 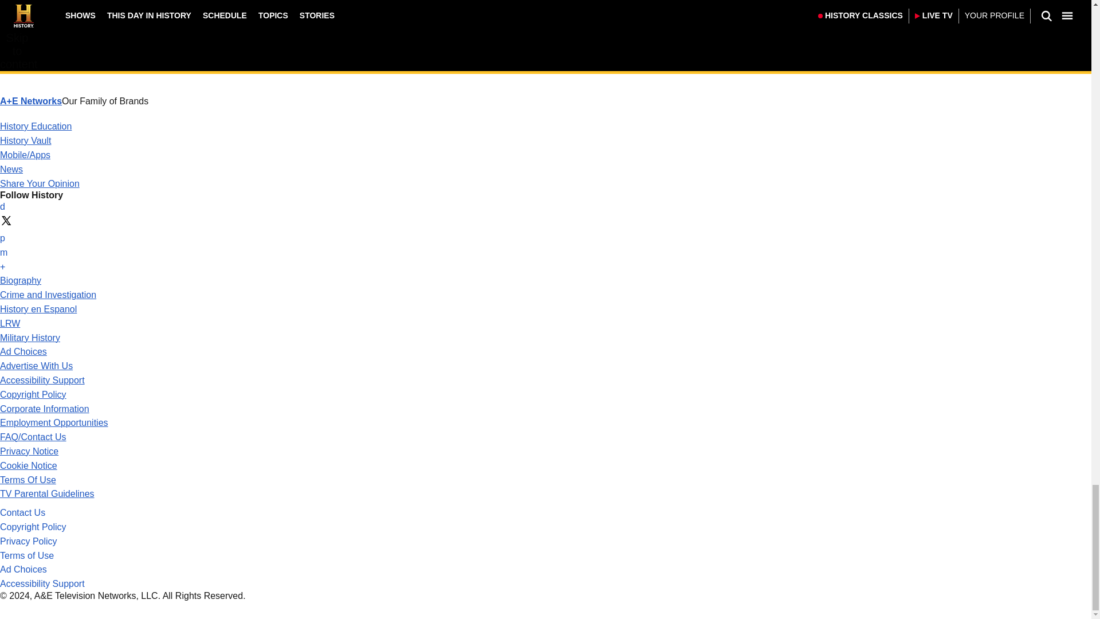 What do you see at coordinates (29, 465) in the screenshot?
I see `Visit Cookie Notice` at bounding box center [29, 465].